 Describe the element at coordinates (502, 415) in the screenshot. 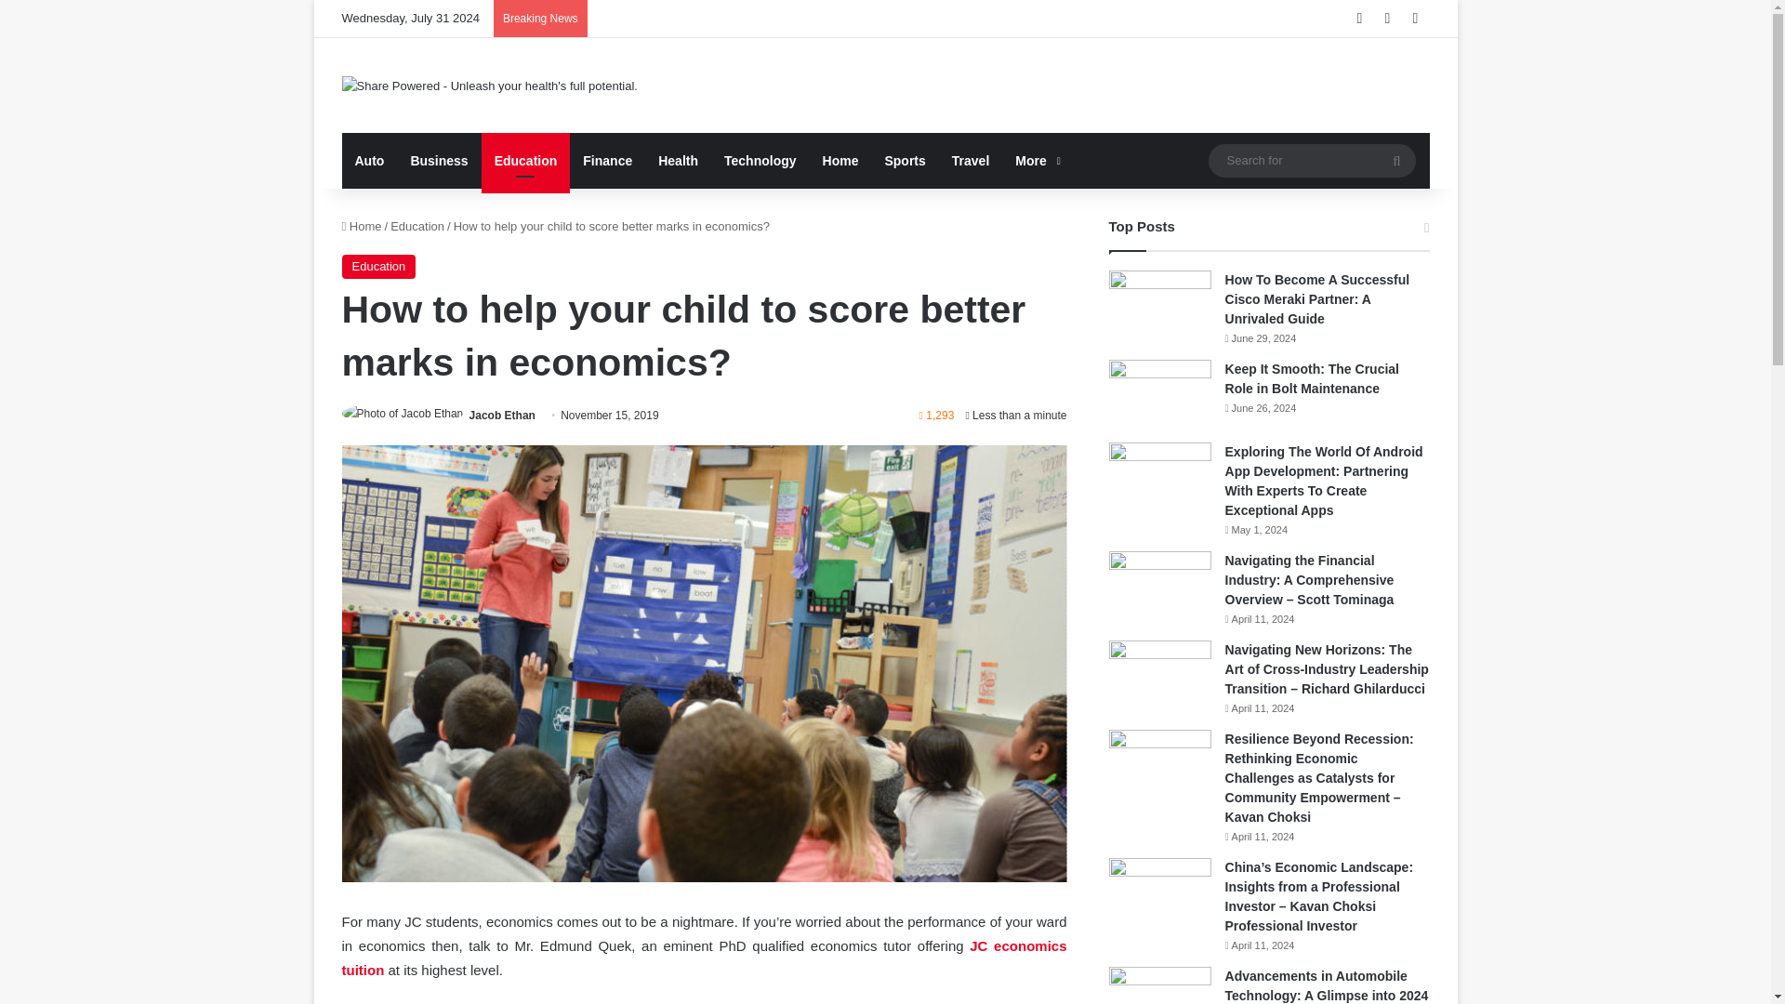

I see `Jacob Ethan` at that location.